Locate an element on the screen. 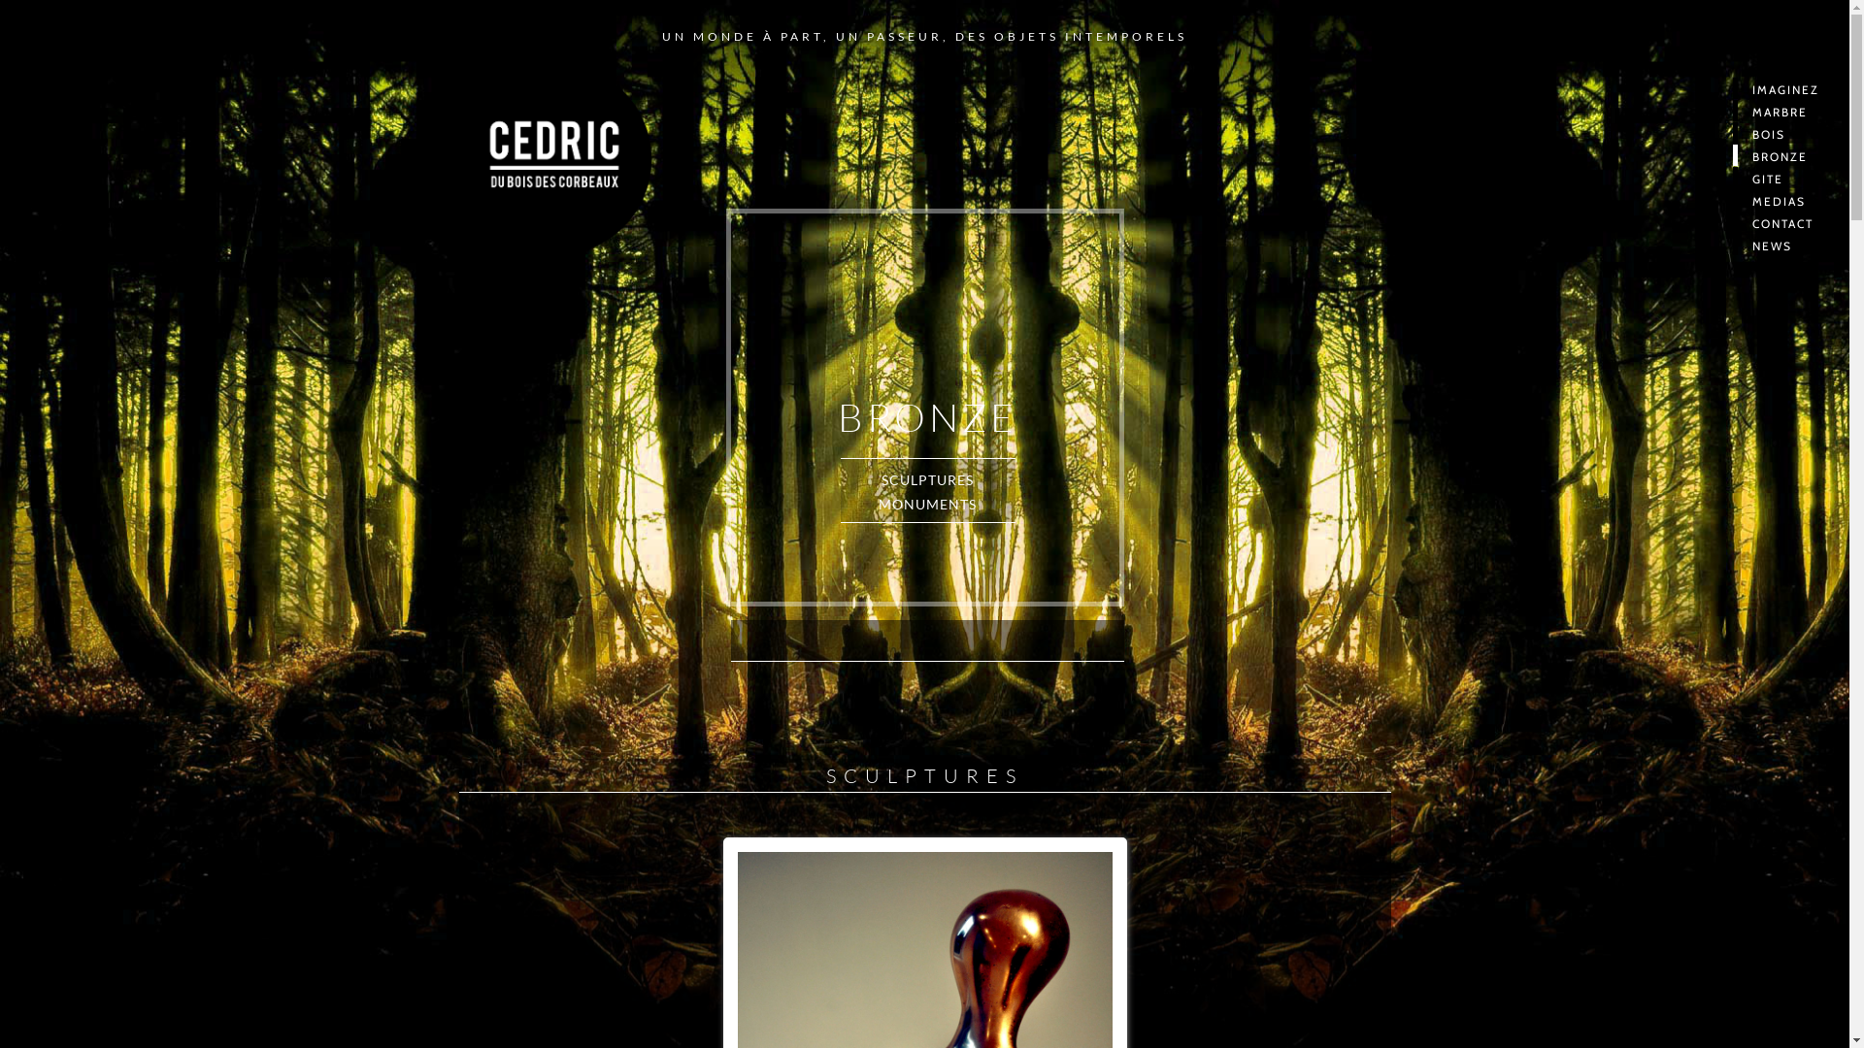  BRONZE is located at coordinates (1791, 155).